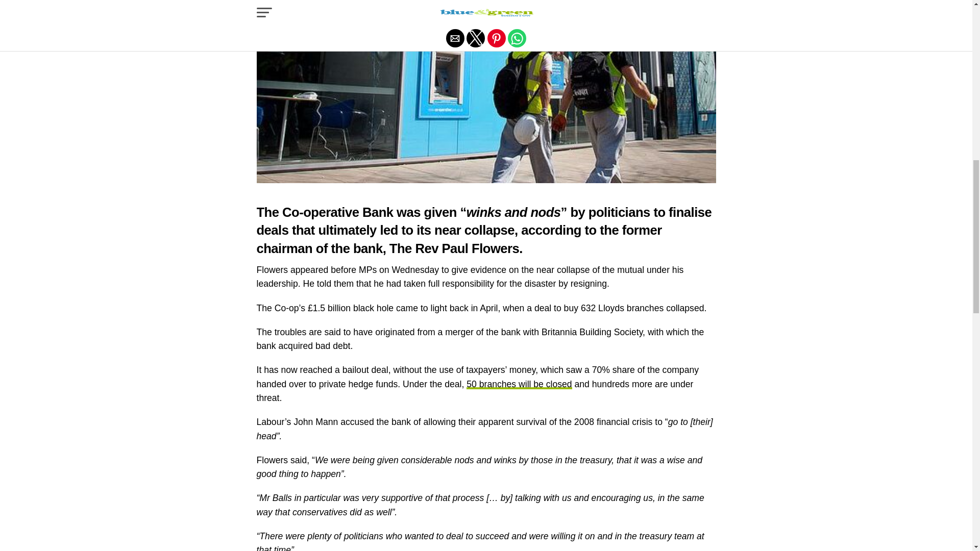  Describe the element at coordinates (519, 384) in the screenshot. I see `50 branches will be closed` at that location.